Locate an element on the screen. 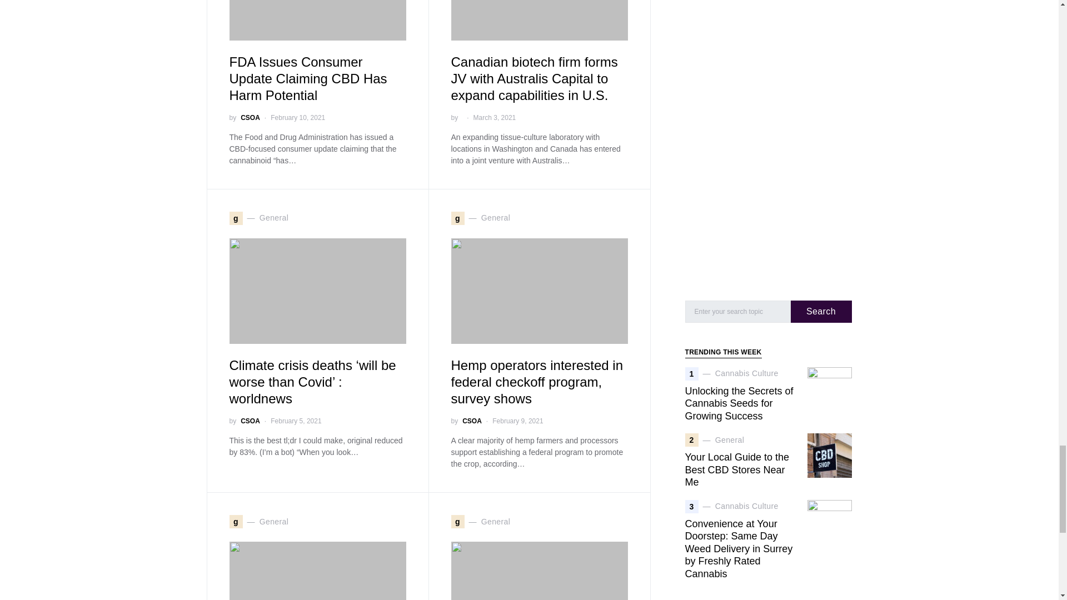 The image size is (1067, 600). View all posts by CSOA is located at coordinates (472, 421).